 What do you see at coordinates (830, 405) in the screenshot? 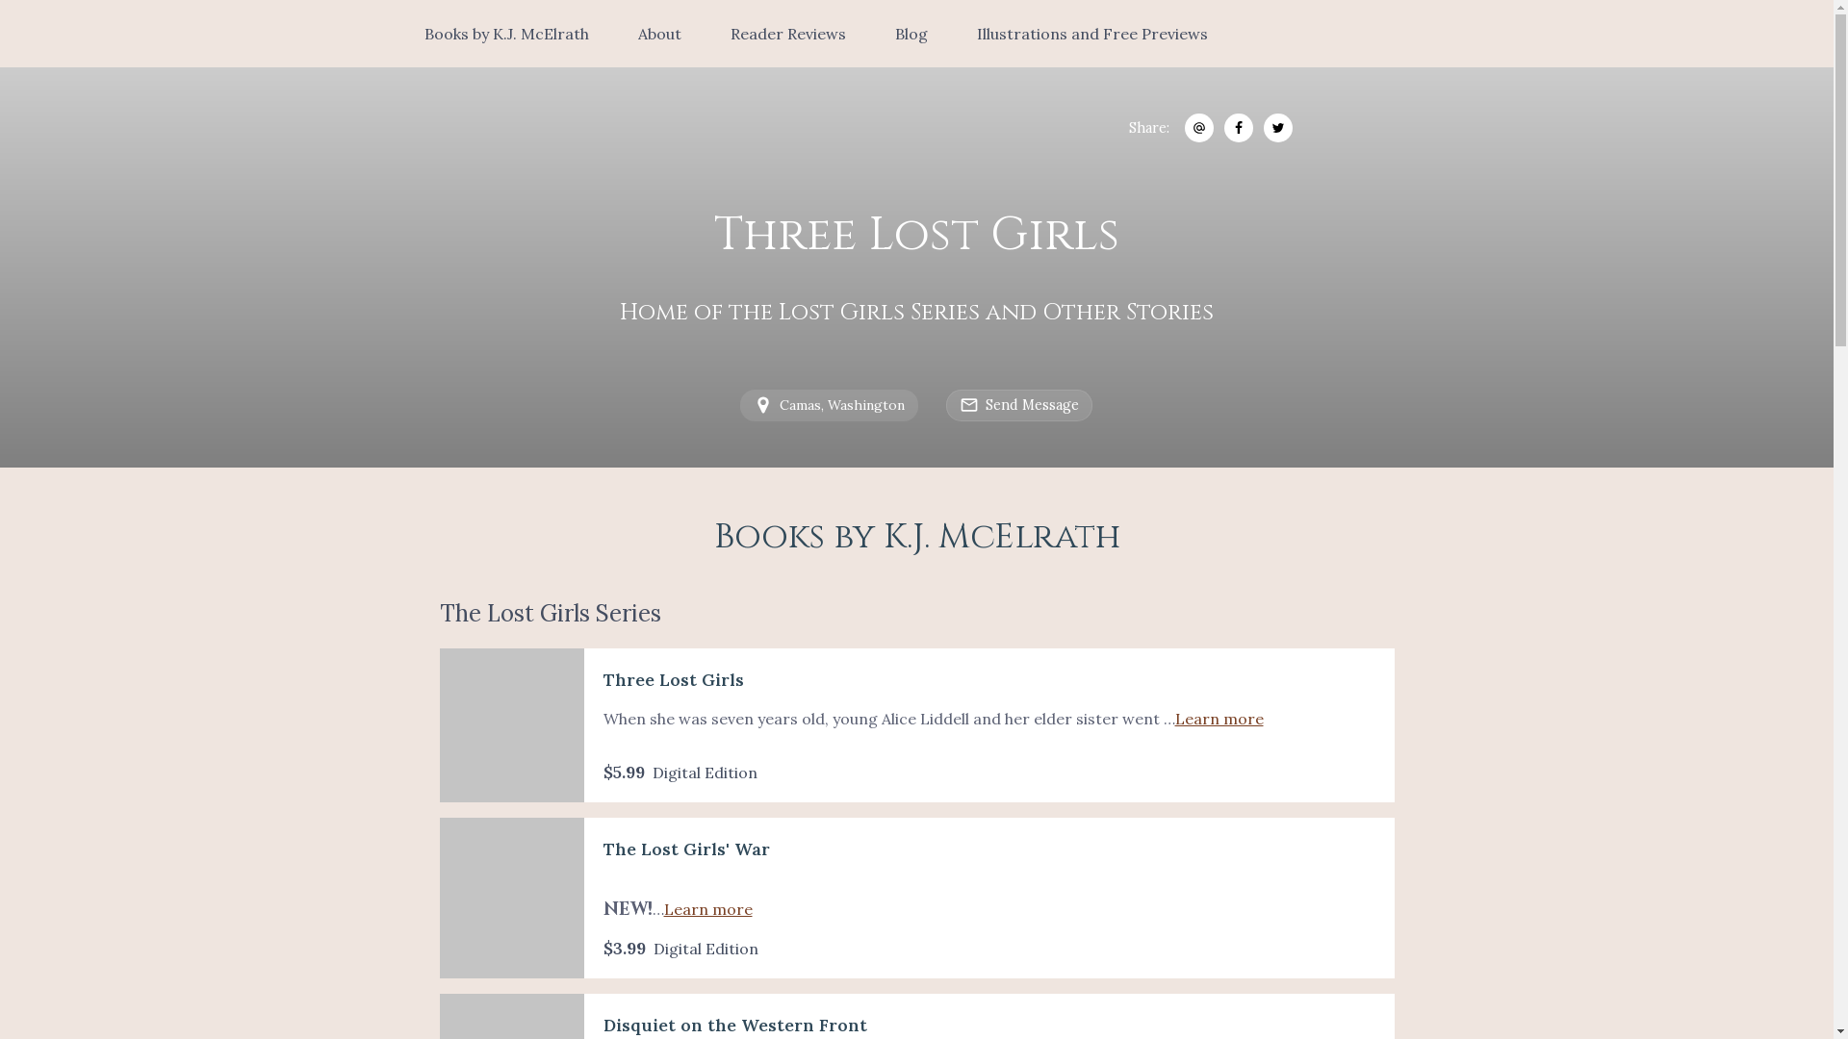
I see `Camas, Washington` at bounding box center [830, 405].